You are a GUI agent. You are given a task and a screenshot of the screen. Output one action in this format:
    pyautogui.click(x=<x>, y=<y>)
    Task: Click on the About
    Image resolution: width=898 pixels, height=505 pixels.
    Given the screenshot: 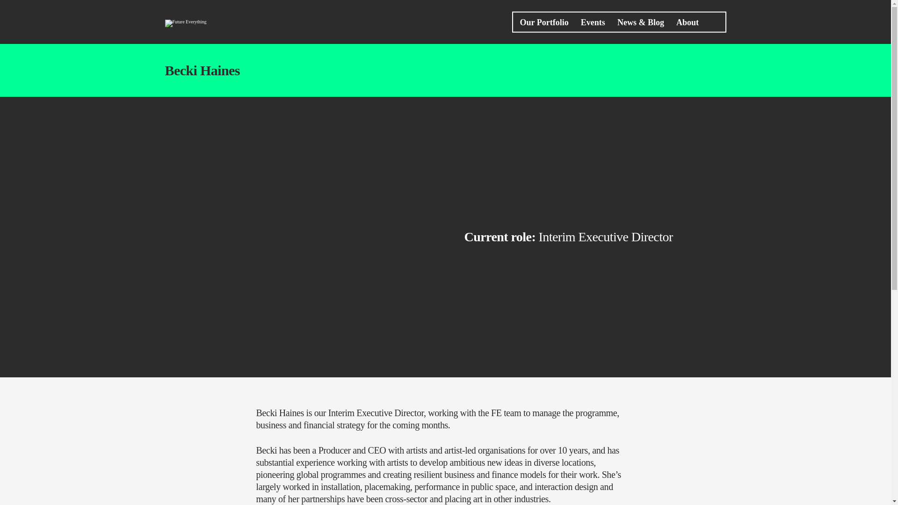 What is the action you would take?
    pyautogui.click(x=687, y=22)
    